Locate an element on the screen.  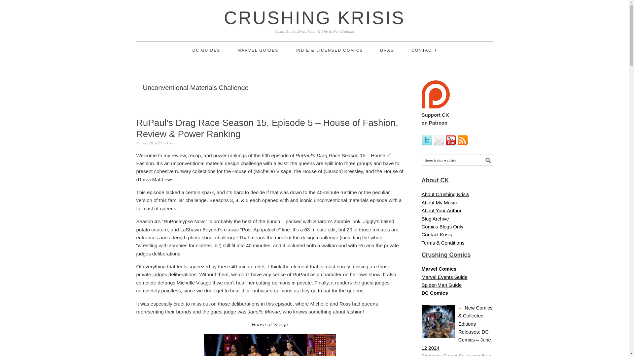
CRUSHING KRISIS is located at coordinates (314, 18).